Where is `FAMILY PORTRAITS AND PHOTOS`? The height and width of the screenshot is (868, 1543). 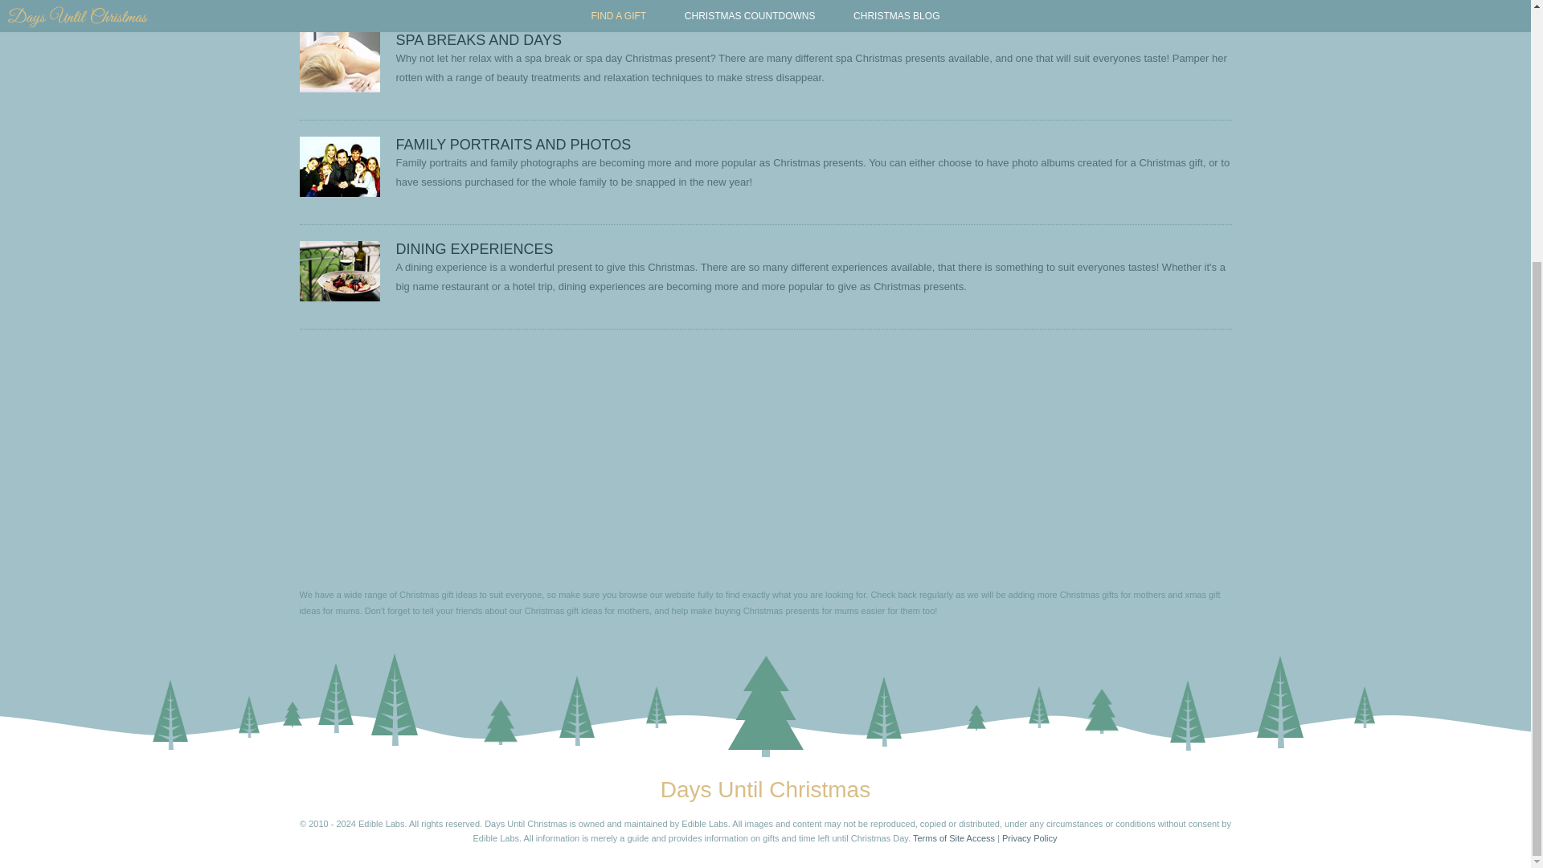 FAMILY PORTRAITS AND PHOTOS is located at coordinates (513, 145).